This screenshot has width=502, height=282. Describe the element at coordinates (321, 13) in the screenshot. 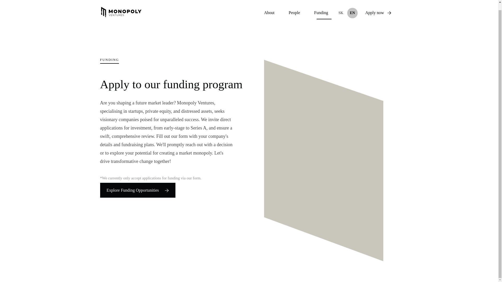

I see `Funding` at that location.